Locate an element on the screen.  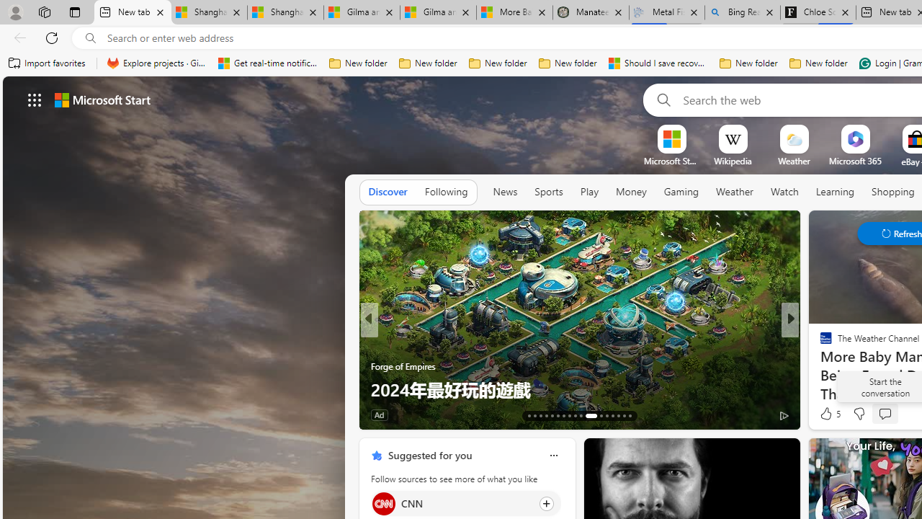
View comments 42 Comment is located at coordinates (8, 415).